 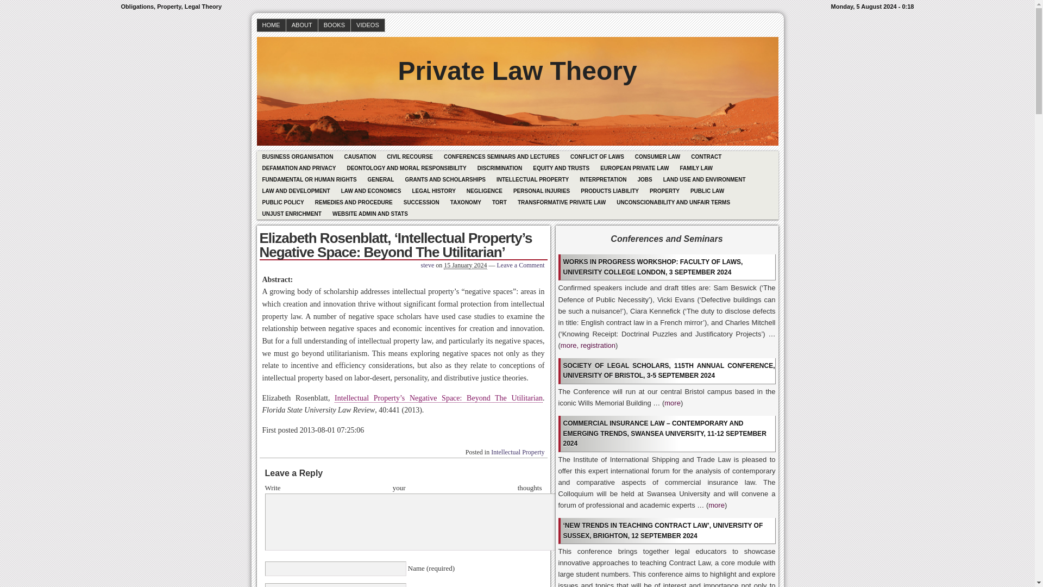 I want to click on PERSONAL INJURIES, so click(x=542, y=191).